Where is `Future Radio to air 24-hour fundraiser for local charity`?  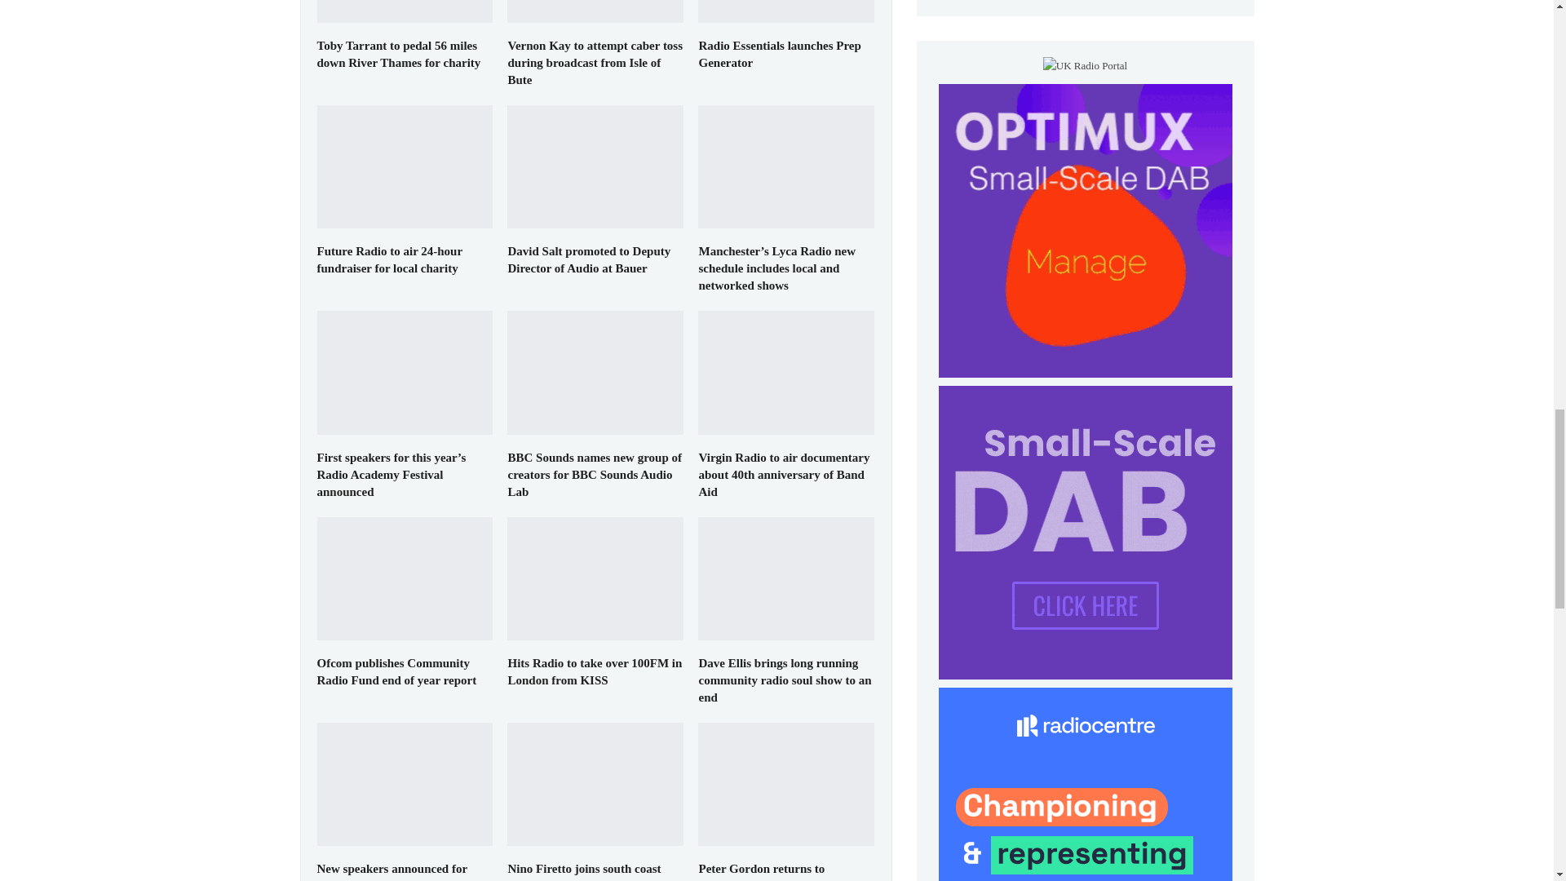
Future Radio to air 24-hour fundraiser for local charity is located at coordinates (388, 259).